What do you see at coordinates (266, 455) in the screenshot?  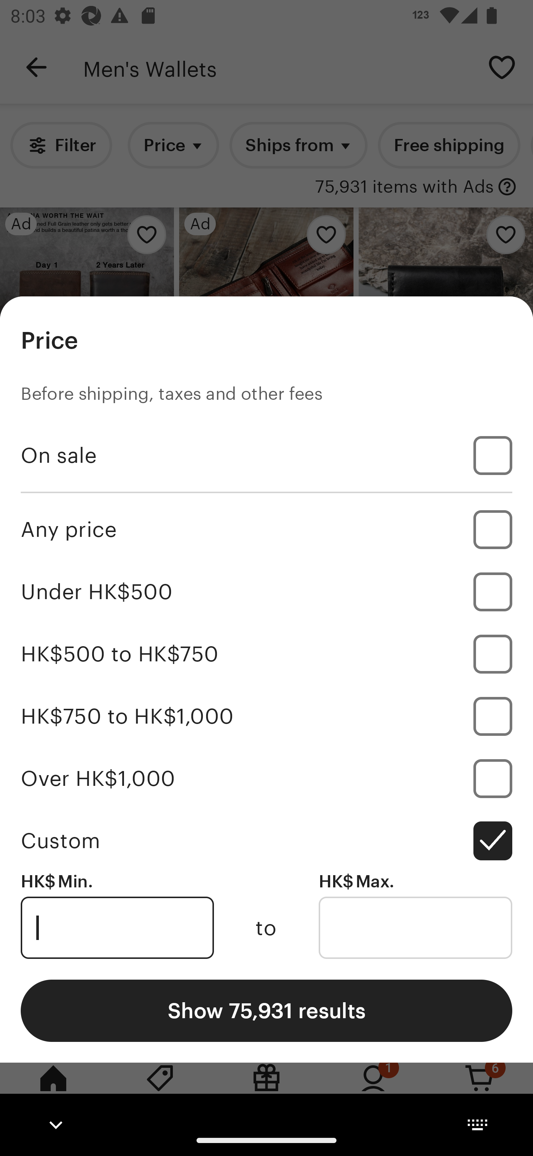 I see `On sale` at bounding box center [266, 455].